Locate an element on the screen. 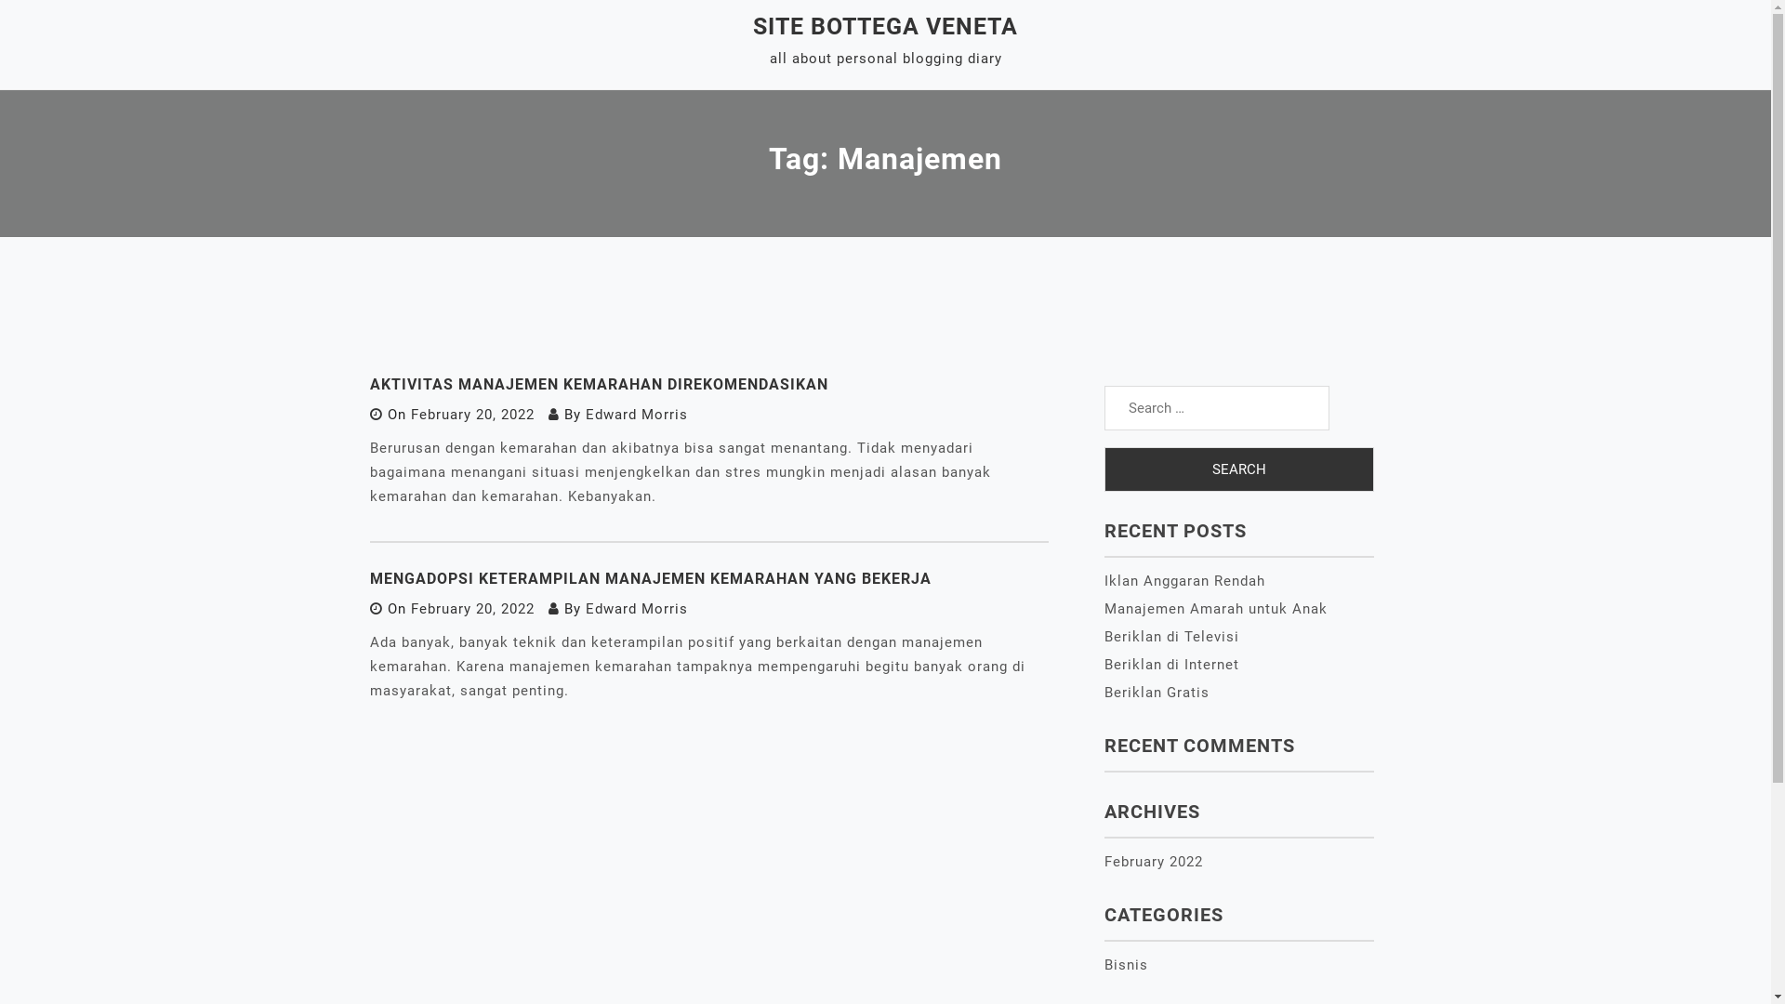 The width and height of the screenshot is (1785, 1004). Beriklan Gratis is located at coordinates (1157, 693).